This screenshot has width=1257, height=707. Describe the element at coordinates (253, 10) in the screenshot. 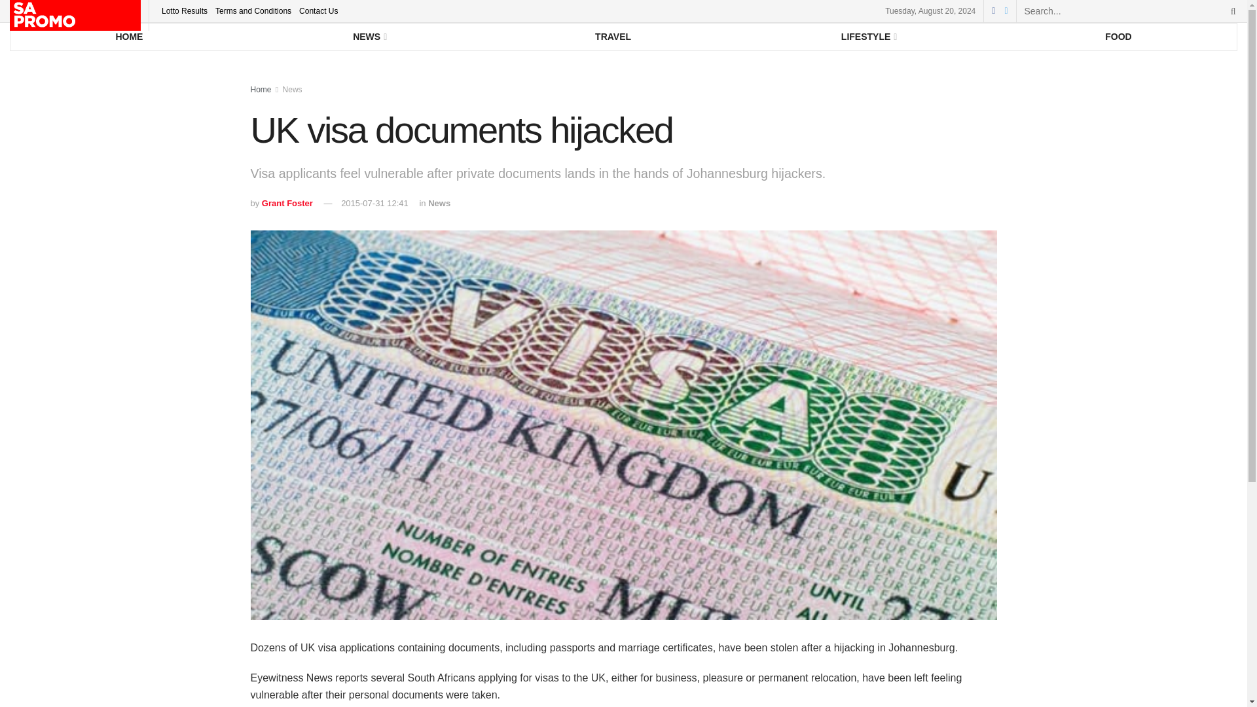

I see `Terms and Conditions` at that location.